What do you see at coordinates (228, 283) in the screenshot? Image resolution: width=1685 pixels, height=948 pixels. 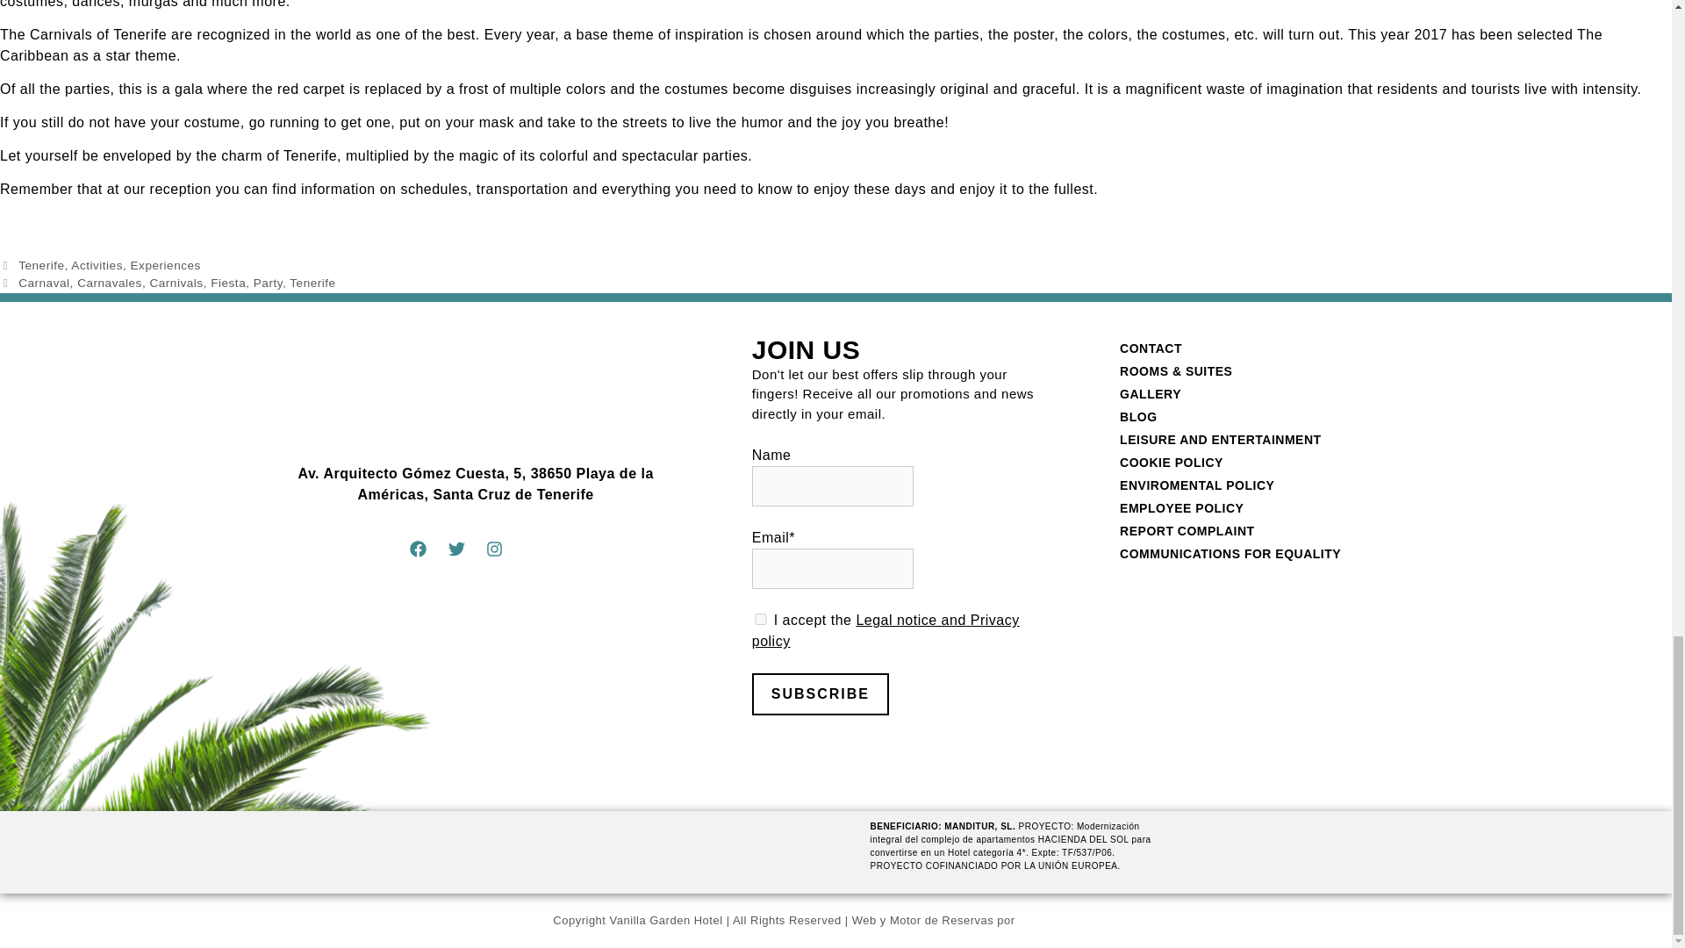 I see `Fiesta` at bounding box center [228, 283].